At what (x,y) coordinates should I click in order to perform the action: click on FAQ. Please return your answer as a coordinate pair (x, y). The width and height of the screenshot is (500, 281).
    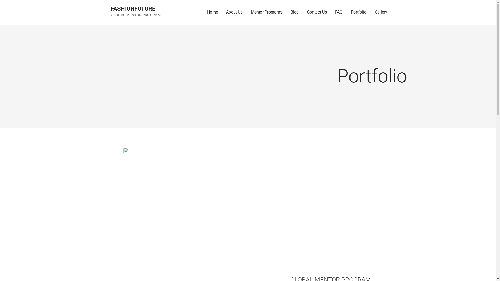
    Looking at the image, I should click on (339, 12).